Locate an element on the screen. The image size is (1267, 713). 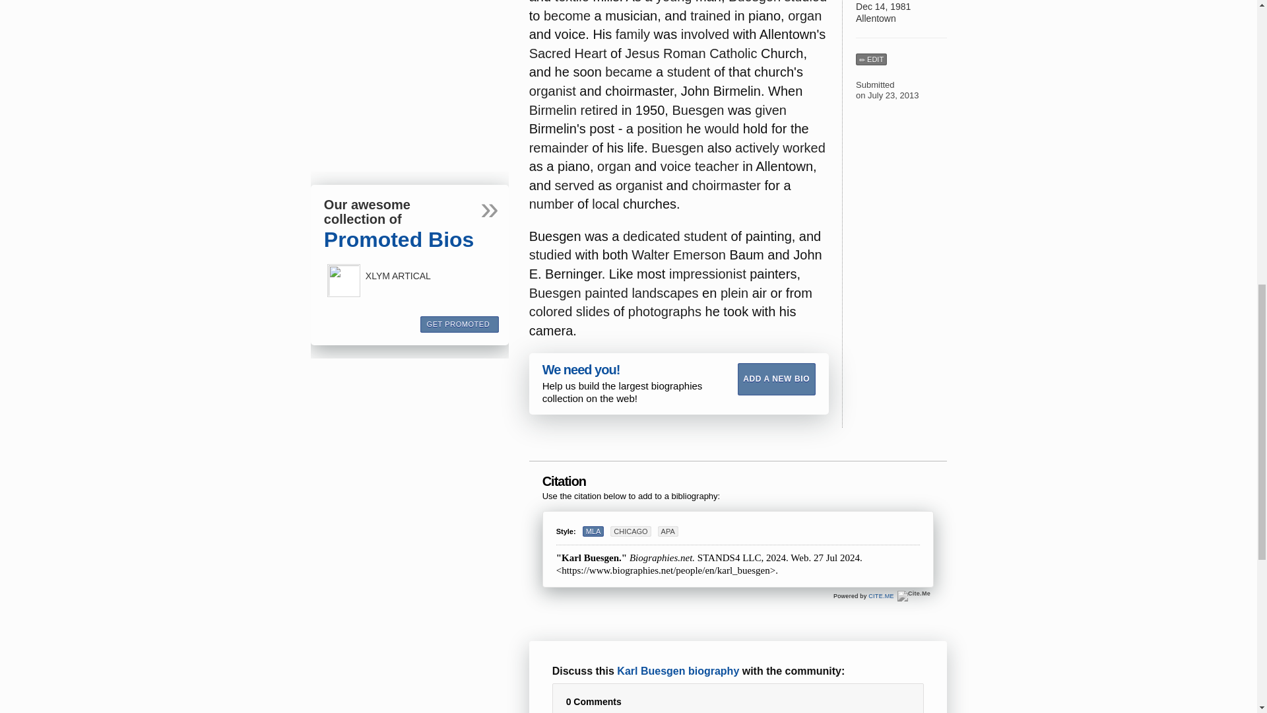
Cite.Me is located at coordinates (881, 595).